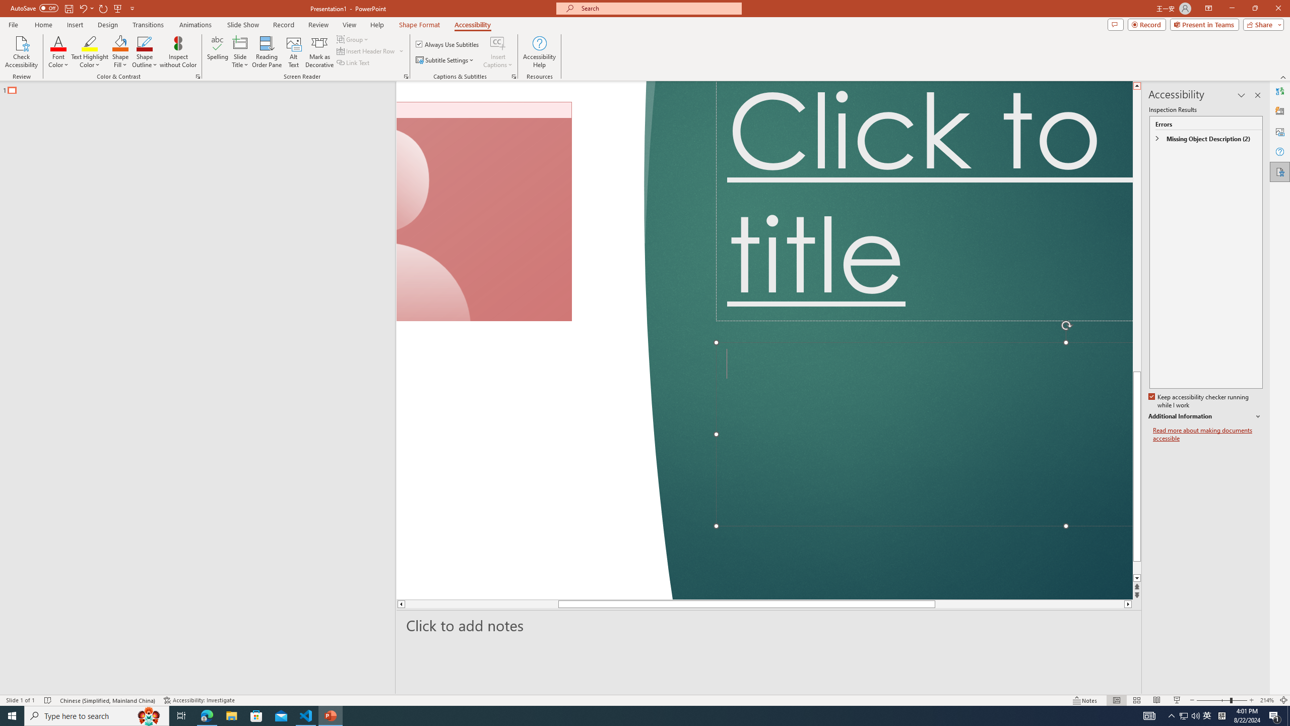 The height and width of the screenshot is (726, 1290). What do you see at coordinates (240, 52) in the screenshot?
I see `Slide Title` at bounding box center [240, 52].